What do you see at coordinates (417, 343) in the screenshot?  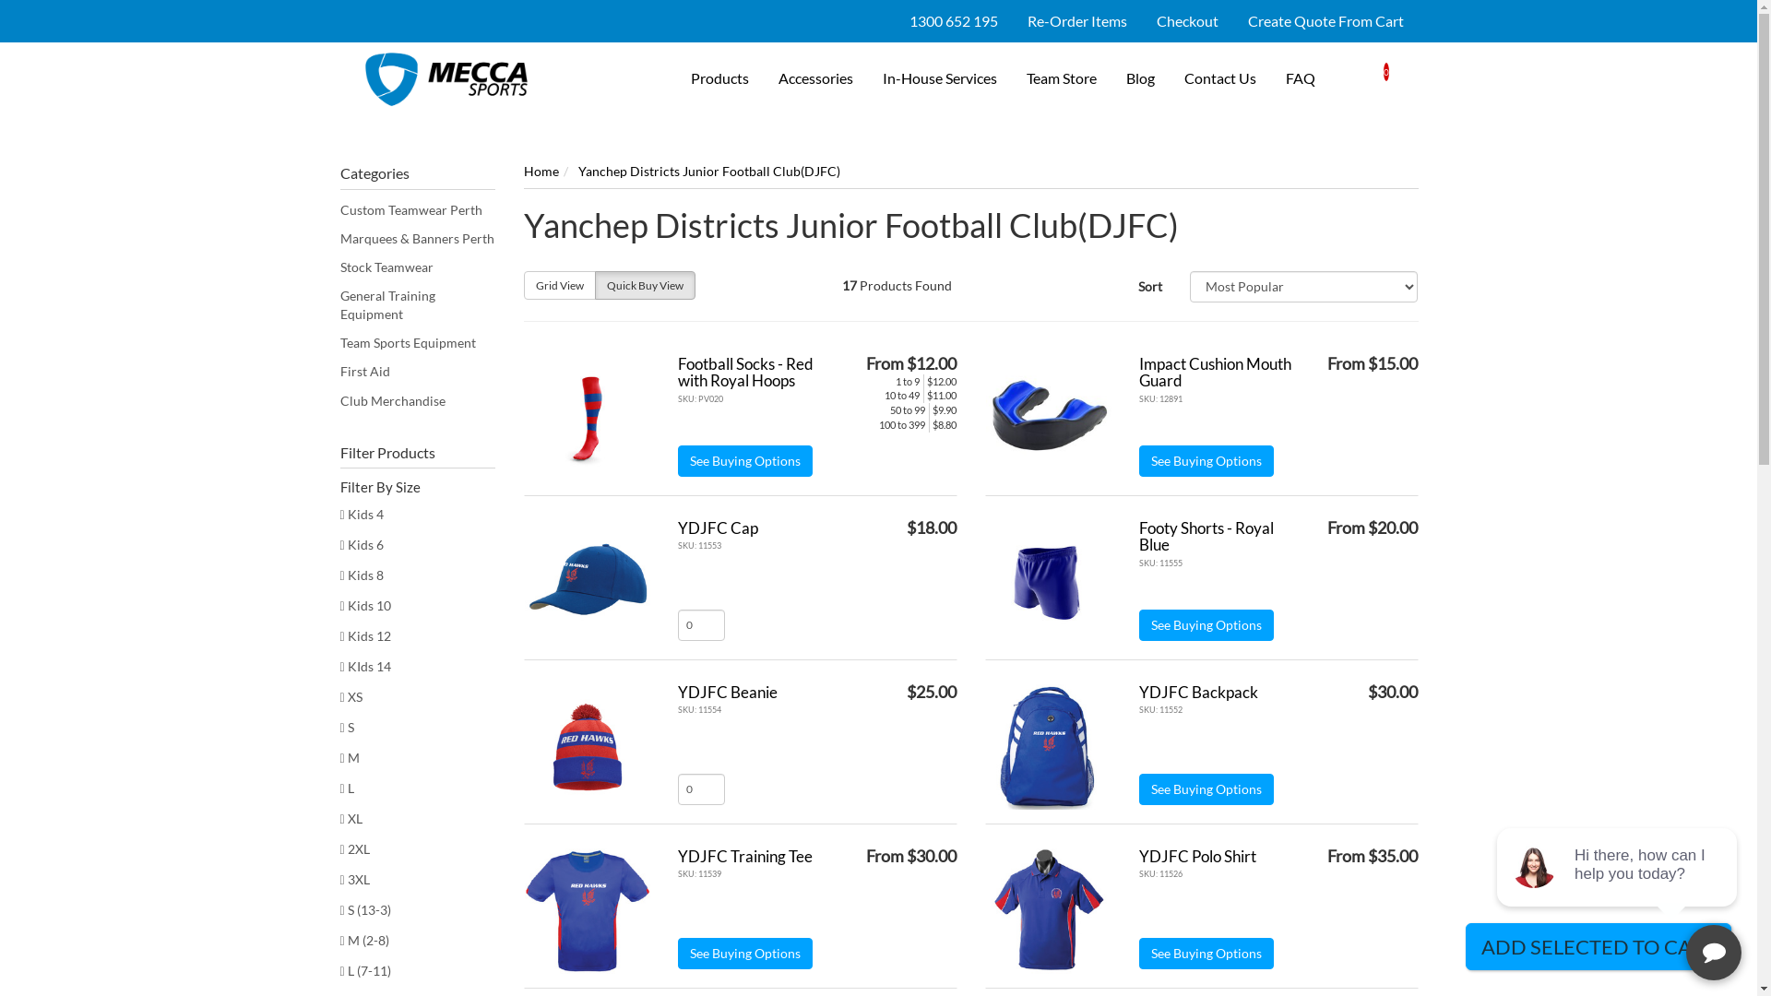 I see `Team Sports Equipment` at bounding box center [417, 343].